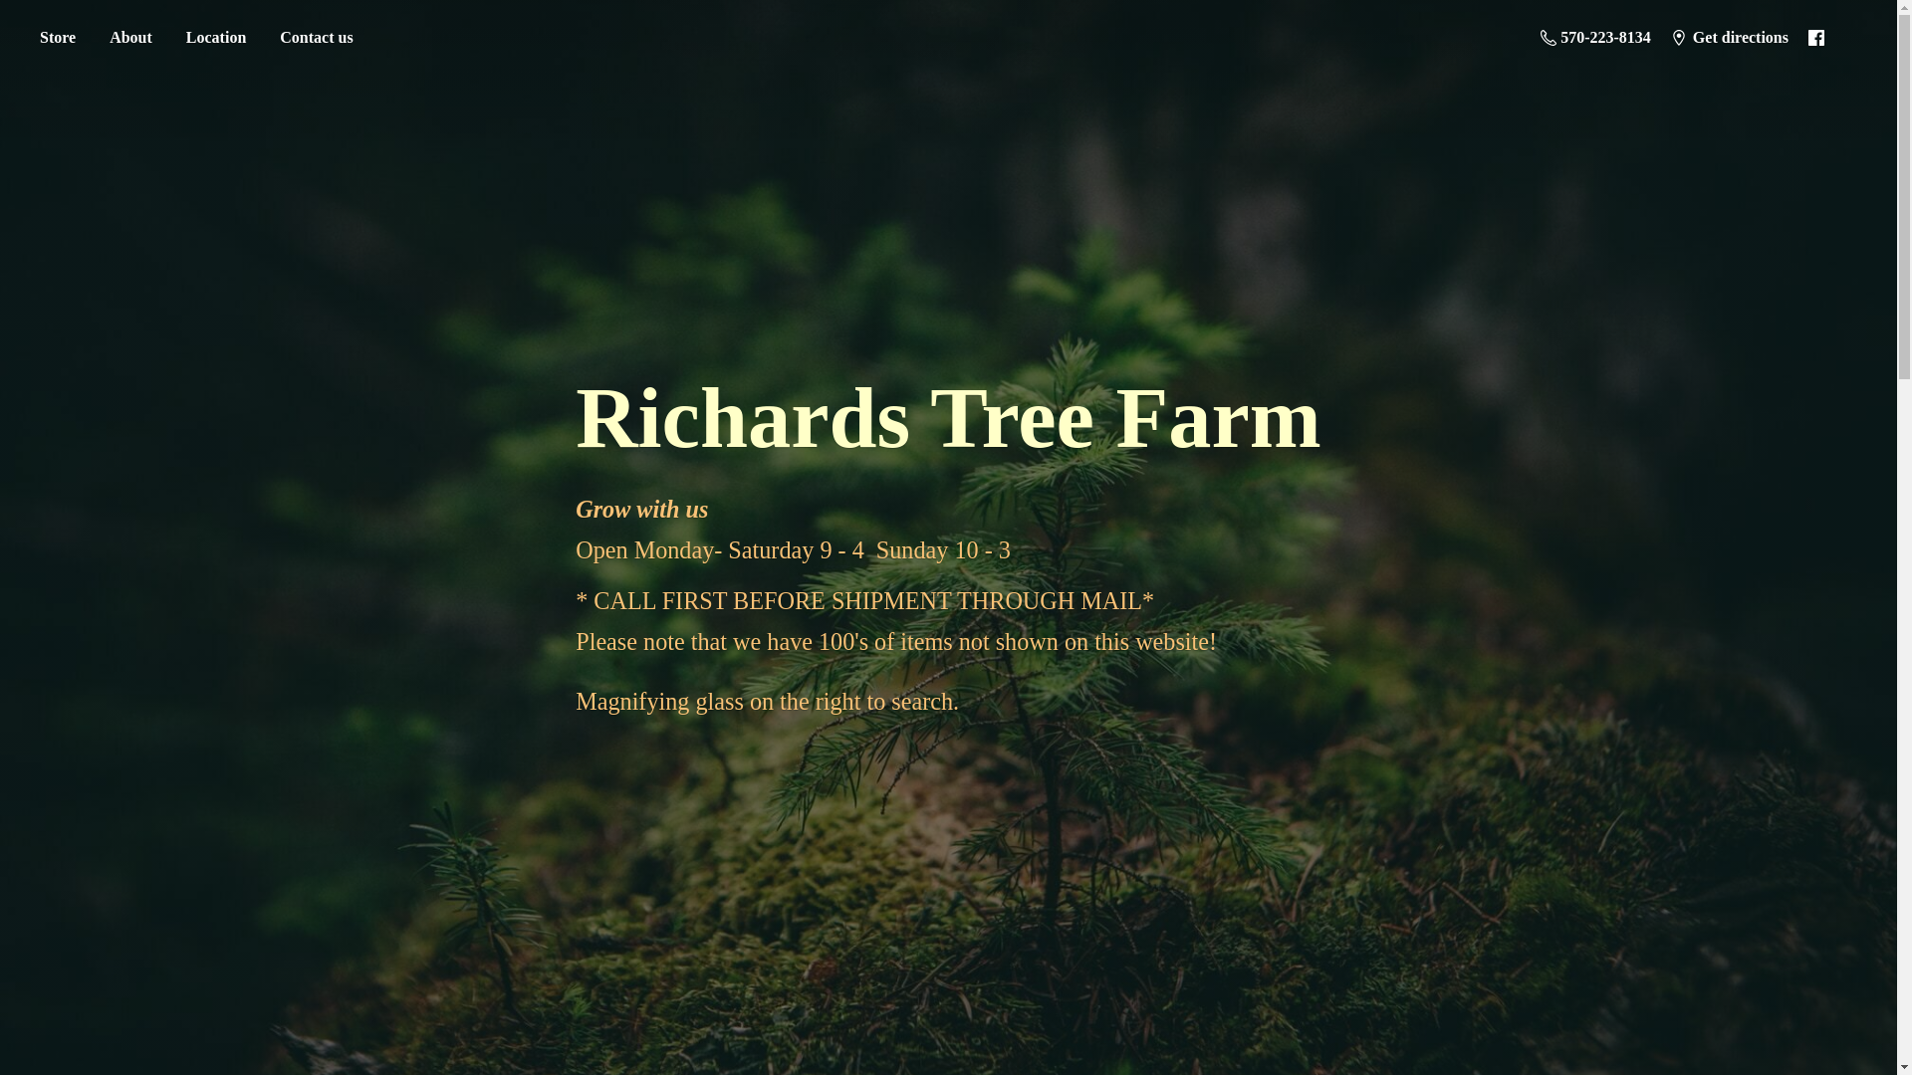 The width and height of the screenshot is (1912, 1075). I want to click on Contact us, so click(316, 38).